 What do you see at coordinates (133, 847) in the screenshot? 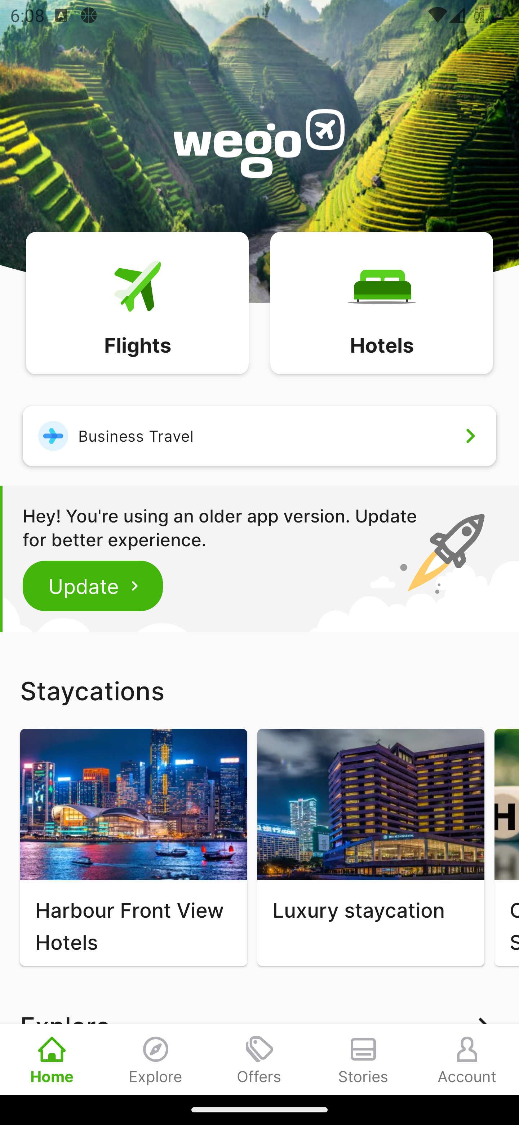
I see `Harbour Front View Hotels` at bounding box center [133, 847].